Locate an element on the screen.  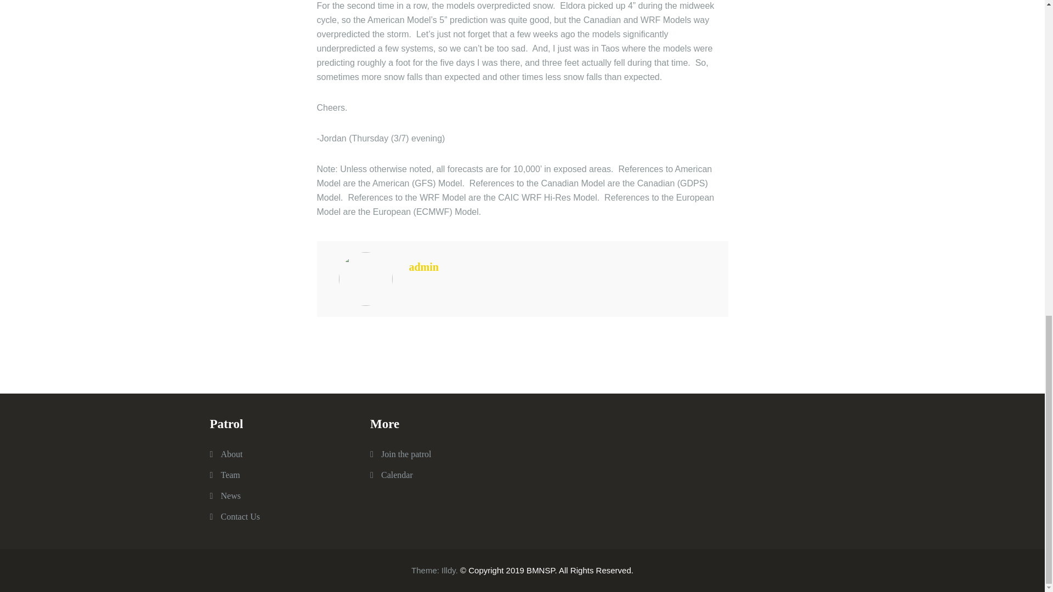
News is located at coordinates (230, 496).